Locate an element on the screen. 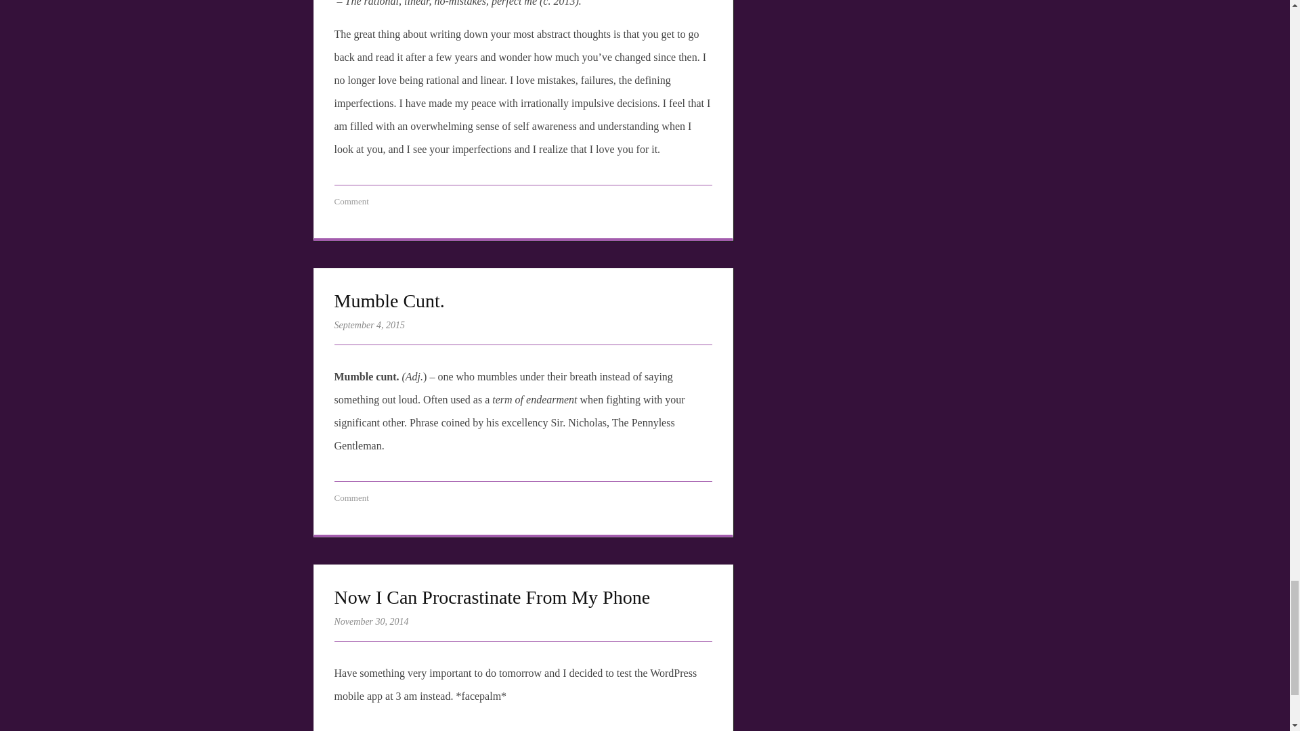  Mumble Cunt.  is located at coordinates (391, 301).